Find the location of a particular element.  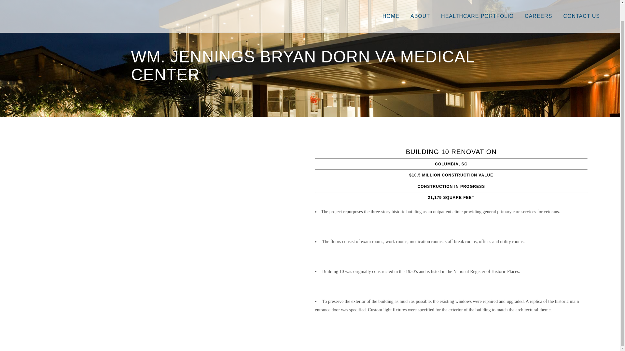

CAREERS is located at coordinates (538, 7).